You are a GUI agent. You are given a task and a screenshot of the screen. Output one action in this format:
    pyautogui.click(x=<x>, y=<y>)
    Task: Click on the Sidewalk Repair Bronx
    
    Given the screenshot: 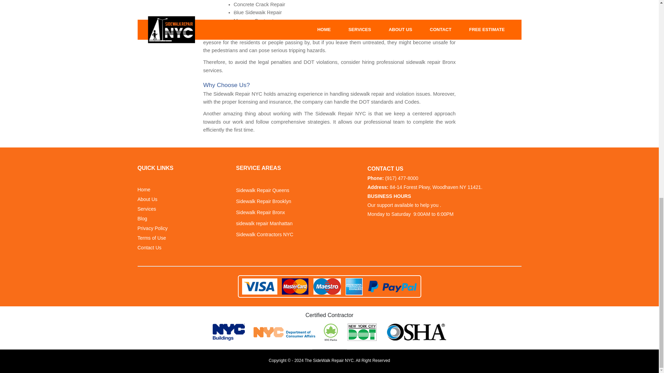 What is the action you would take?
    pyautogui.click(x=260, y=212)
    